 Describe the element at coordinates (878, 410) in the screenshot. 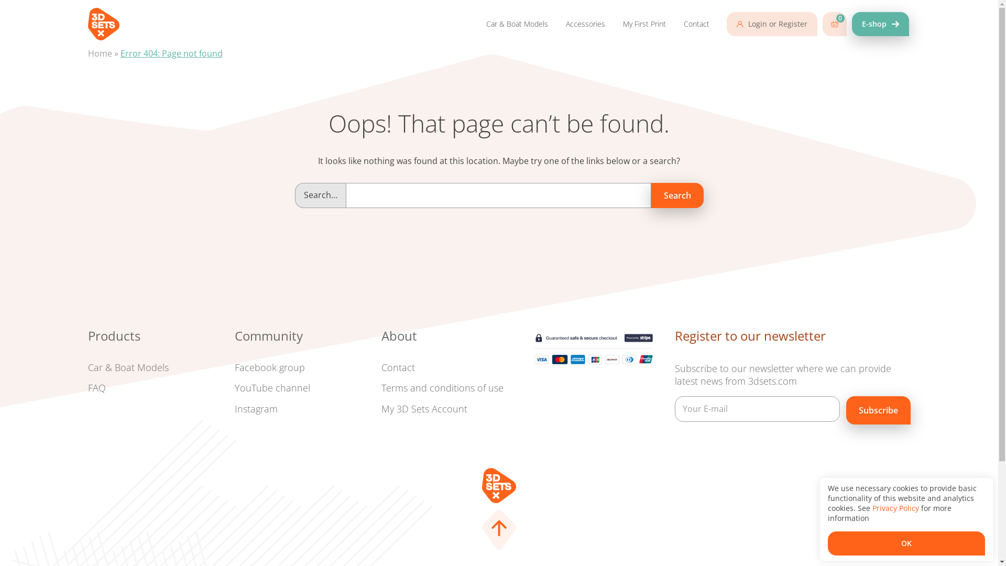

I see `Subscribe` at that location.